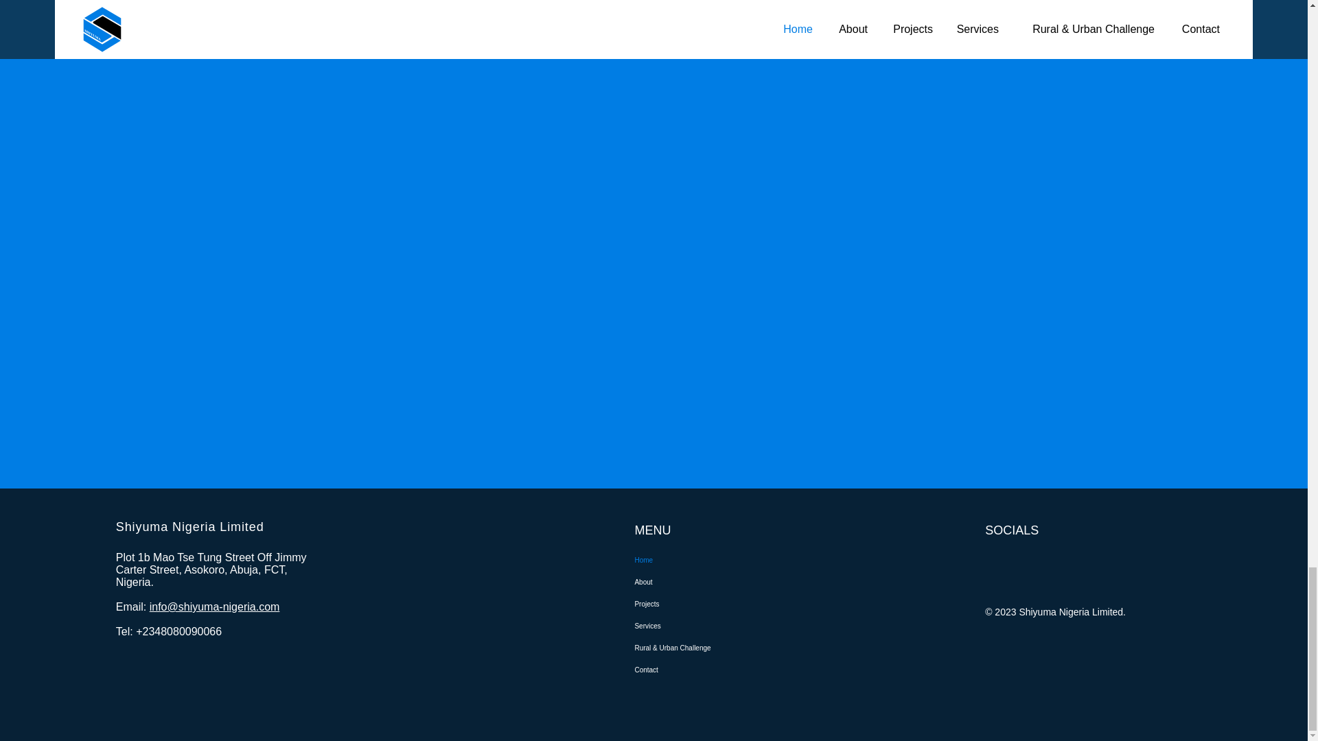  What do you see at coordinates (905, 36) in the screenshot?
I see `Submit` at bounding box center [905, 36].